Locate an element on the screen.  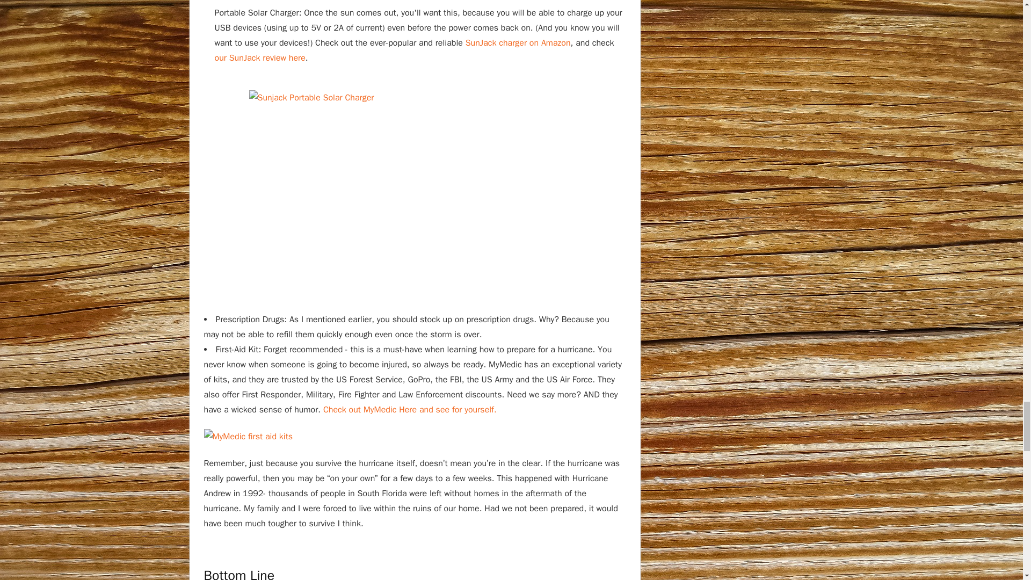
our SunJack review here is located at coordinates (260, 58).